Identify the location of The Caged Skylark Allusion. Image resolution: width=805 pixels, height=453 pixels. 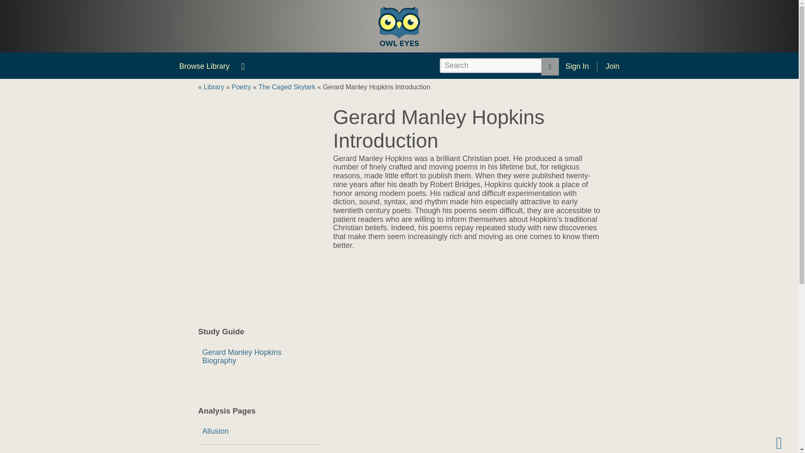
(259, 431).